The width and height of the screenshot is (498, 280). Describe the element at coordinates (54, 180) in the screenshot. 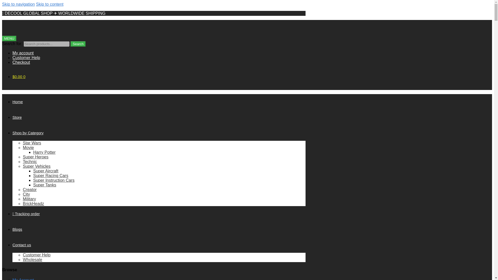

I see `Super Instruction Cars` at that location.